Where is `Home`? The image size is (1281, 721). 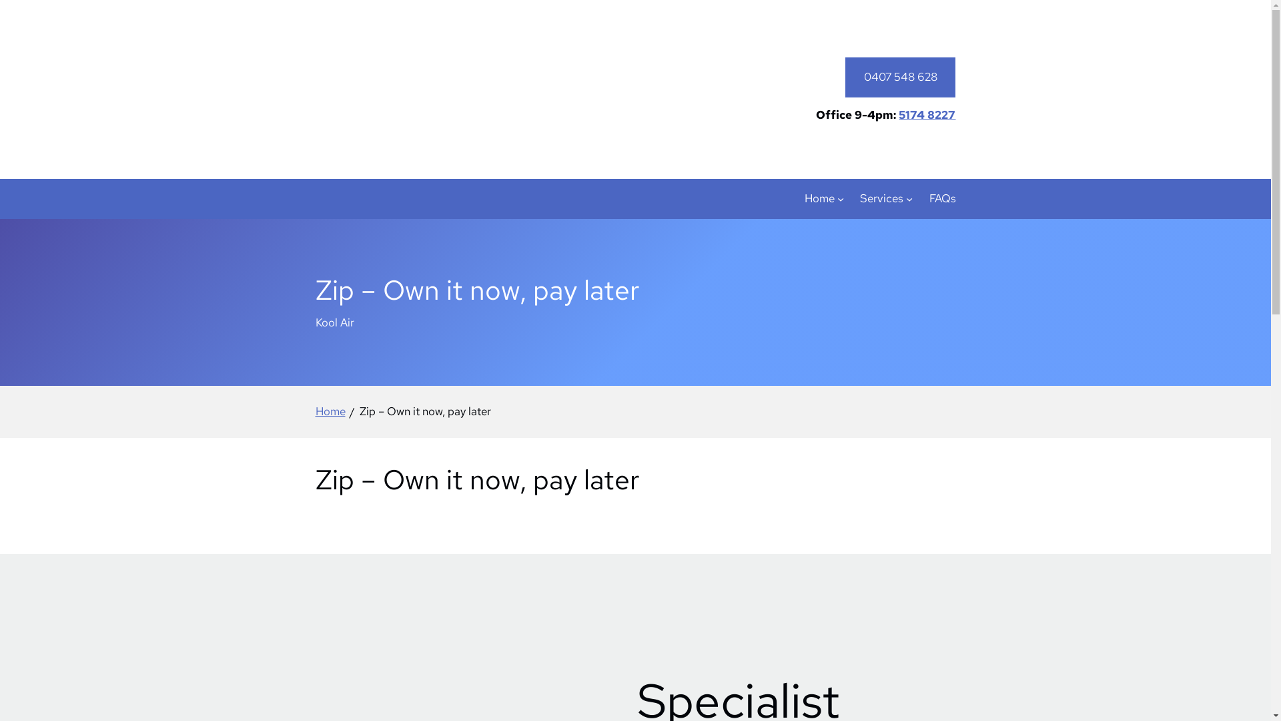
Home is located at coordinates (819, 199).